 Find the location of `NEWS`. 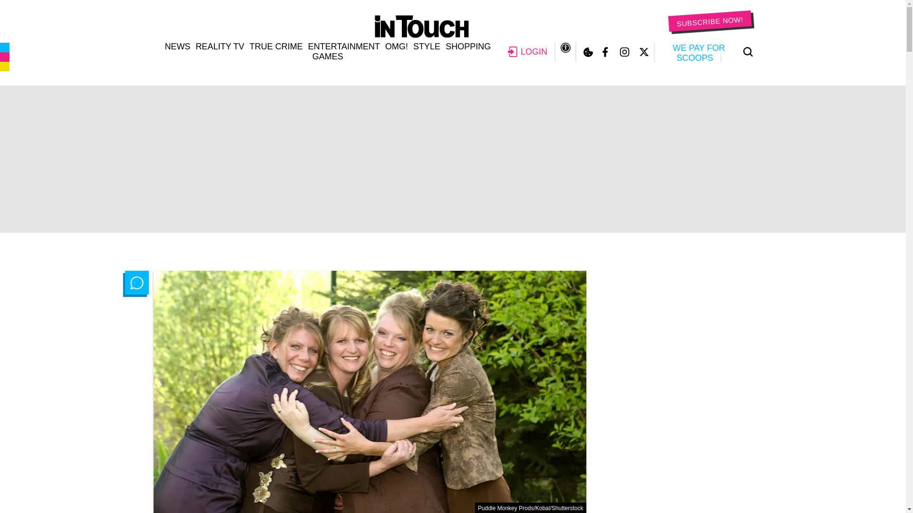

NEWS is located at coordinates (177, 47).